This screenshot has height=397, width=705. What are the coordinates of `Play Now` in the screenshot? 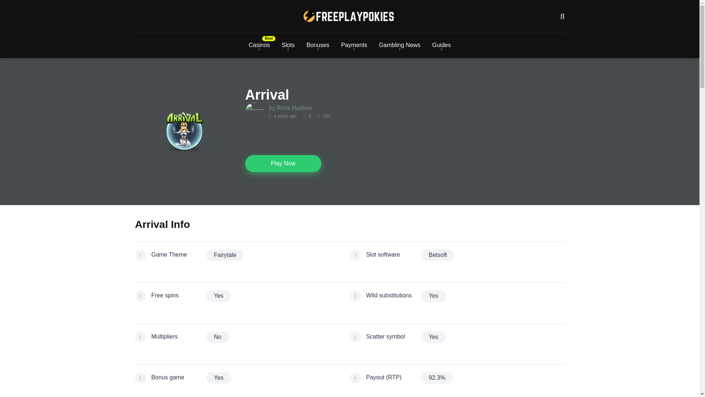 It's located at (283, 163).